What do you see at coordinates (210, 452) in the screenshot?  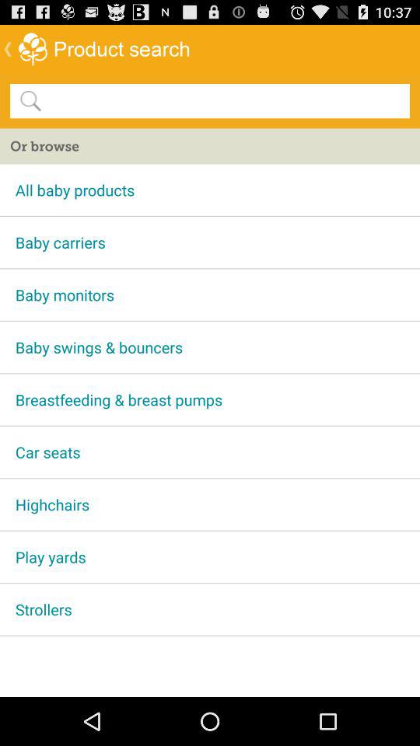 I see `tap the car seats` at bounding box center [210, 452].